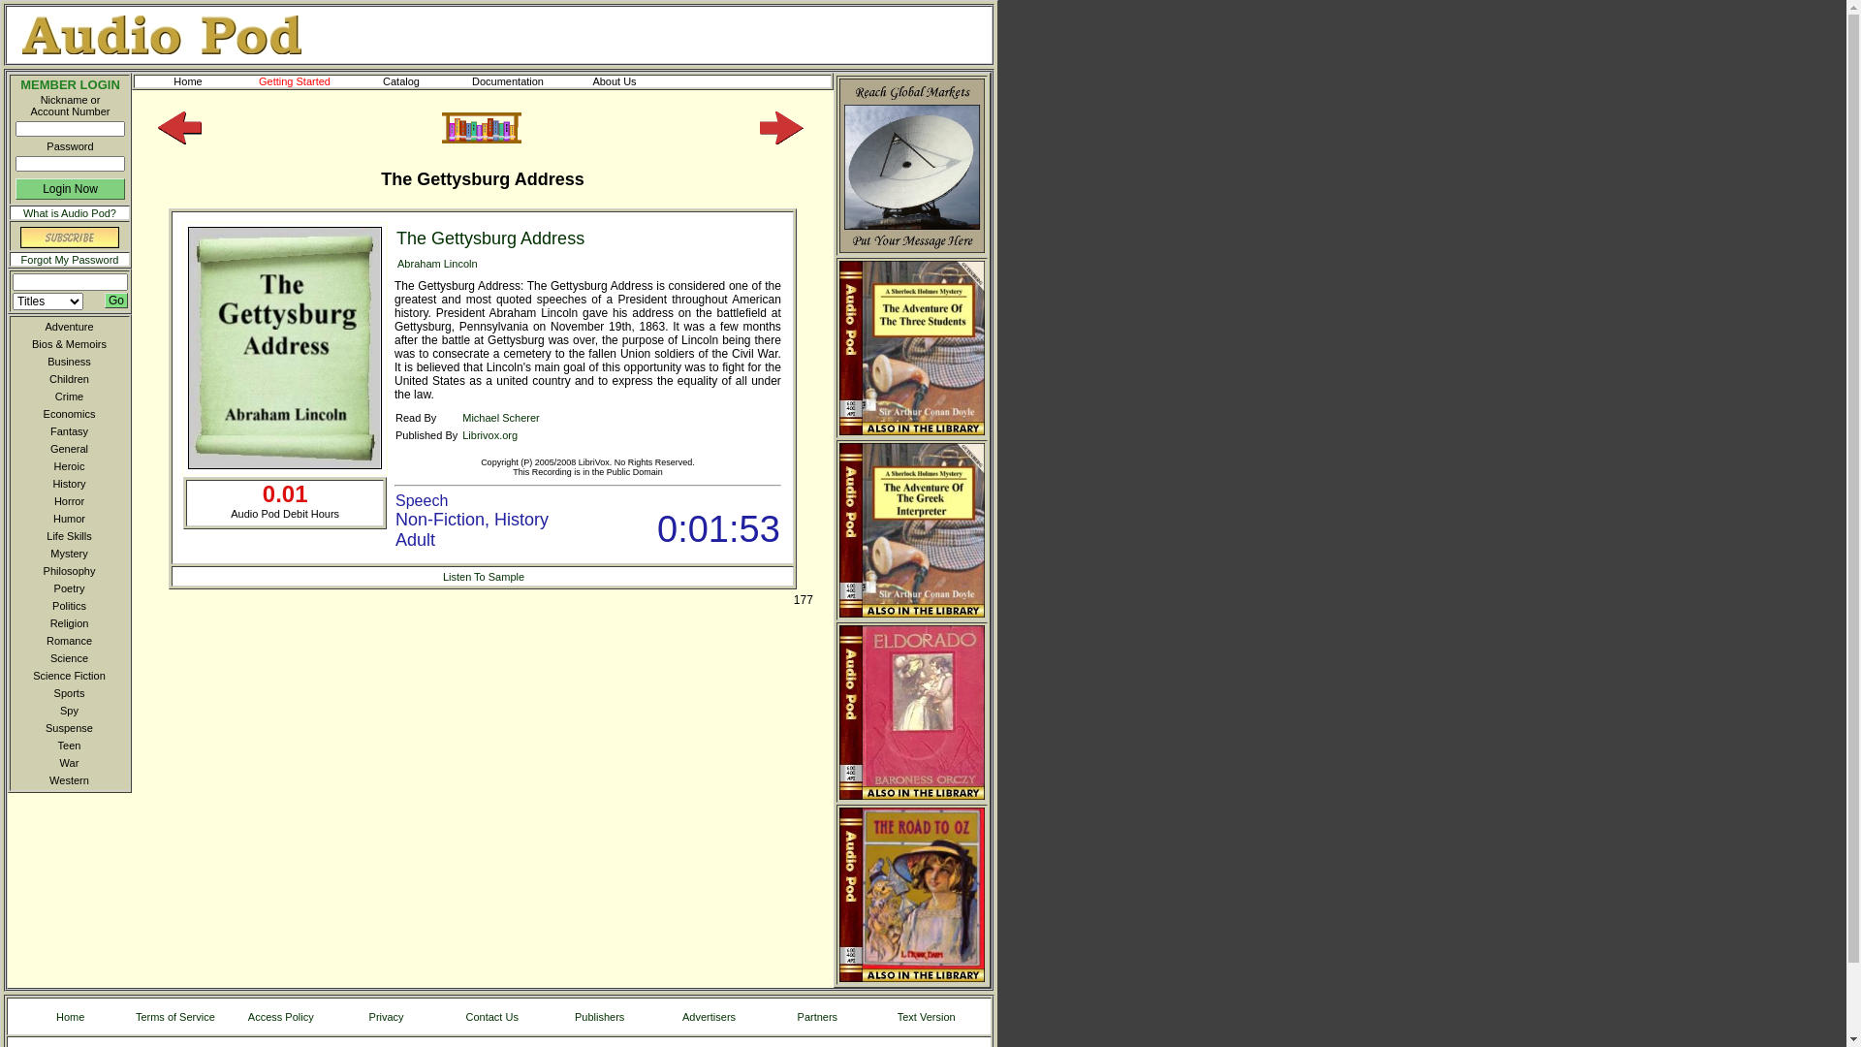 Image resolution: width=1861 pixels, height=1047 pixels. I want to click on Fantasy, so click(67, 431).